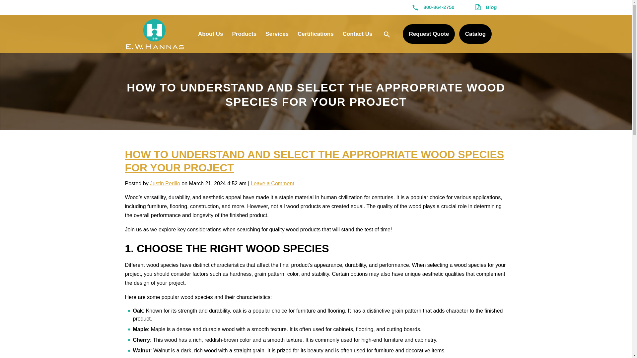 The height and width of the screenshot is (358, 637). Describe the element at coordinates (429, 34) in the screenshot. I see `Request Quote` at that location.